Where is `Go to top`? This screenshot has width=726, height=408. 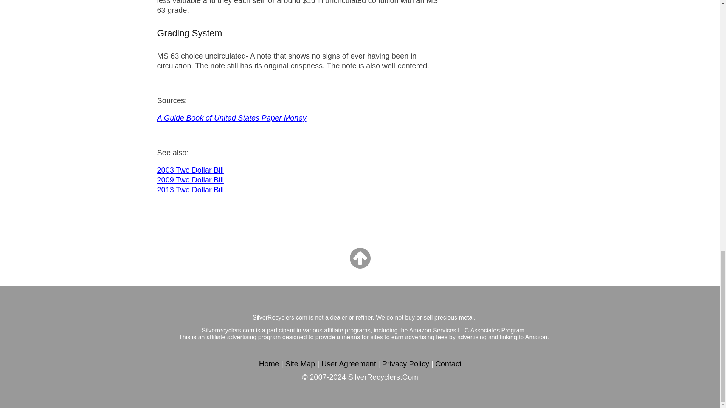
Go to top is located at coordinates (360, 258).